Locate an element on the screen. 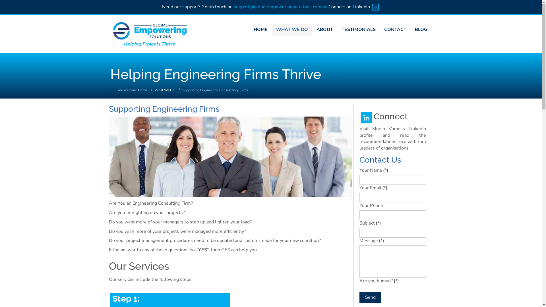  What We Do is located at coordinates (165, 90).